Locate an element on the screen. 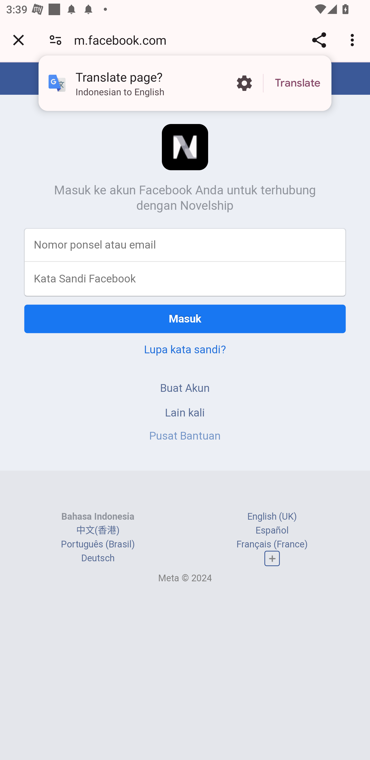 The height and width of the screenshot is (760, 370). Translate is located at coordinates (298, 83).